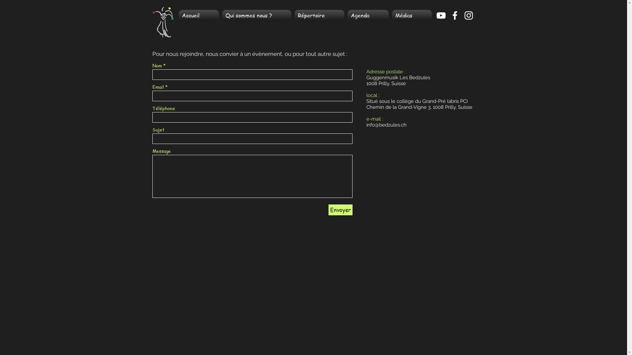  I want to click on Accueil, so click(199, 15).